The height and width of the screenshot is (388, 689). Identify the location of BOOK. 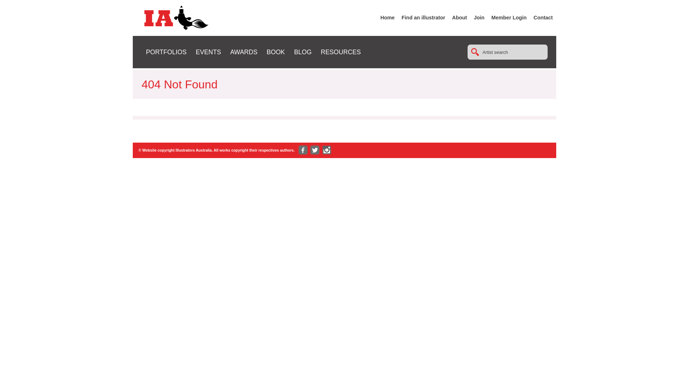
(276, 52).